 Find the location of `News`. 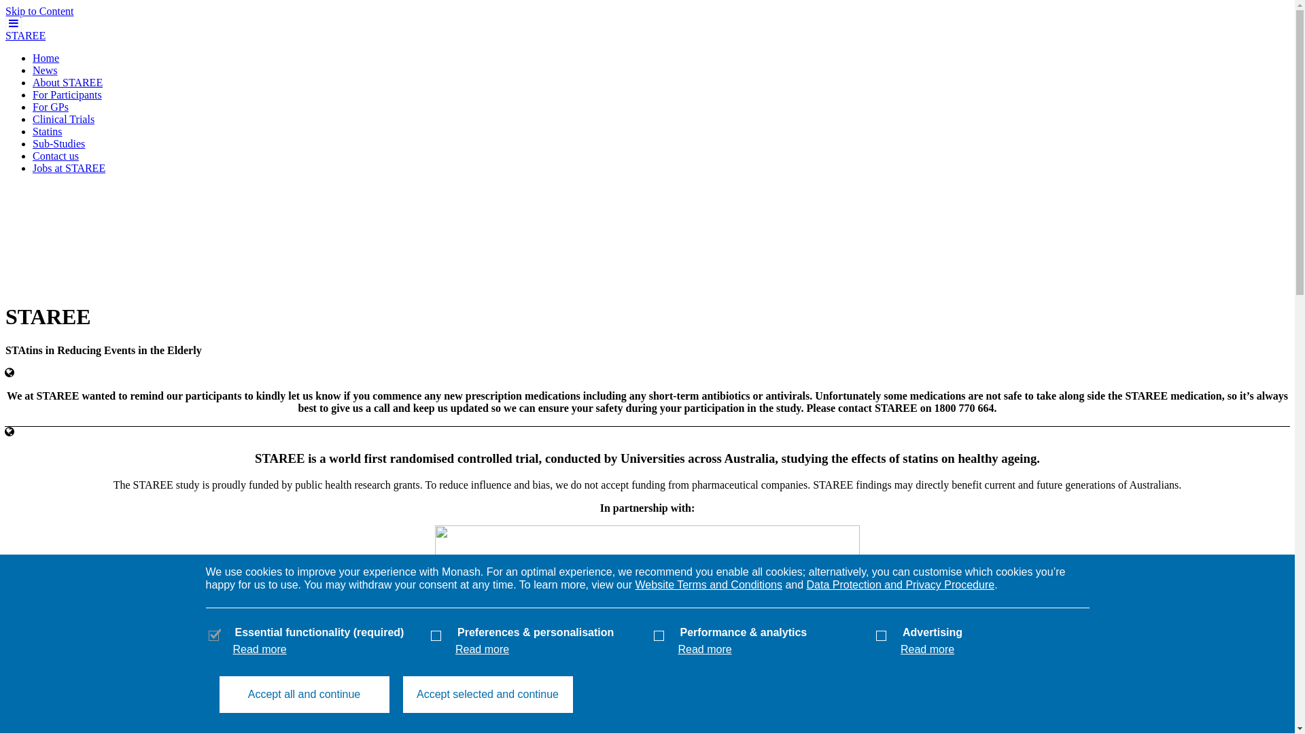

News is located at coordinates (45, 71).